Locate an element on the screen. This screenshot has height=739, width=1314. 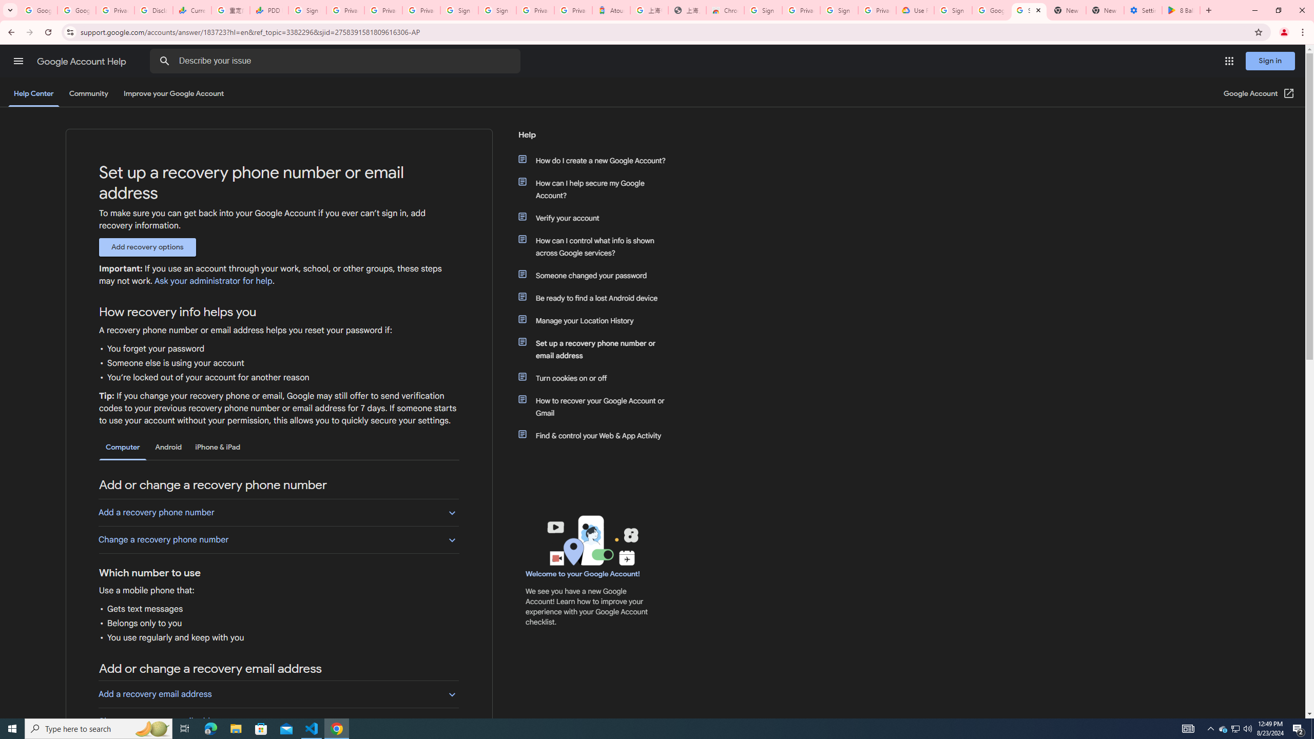
Change a recovery email address is located at coordinates (278, 721).